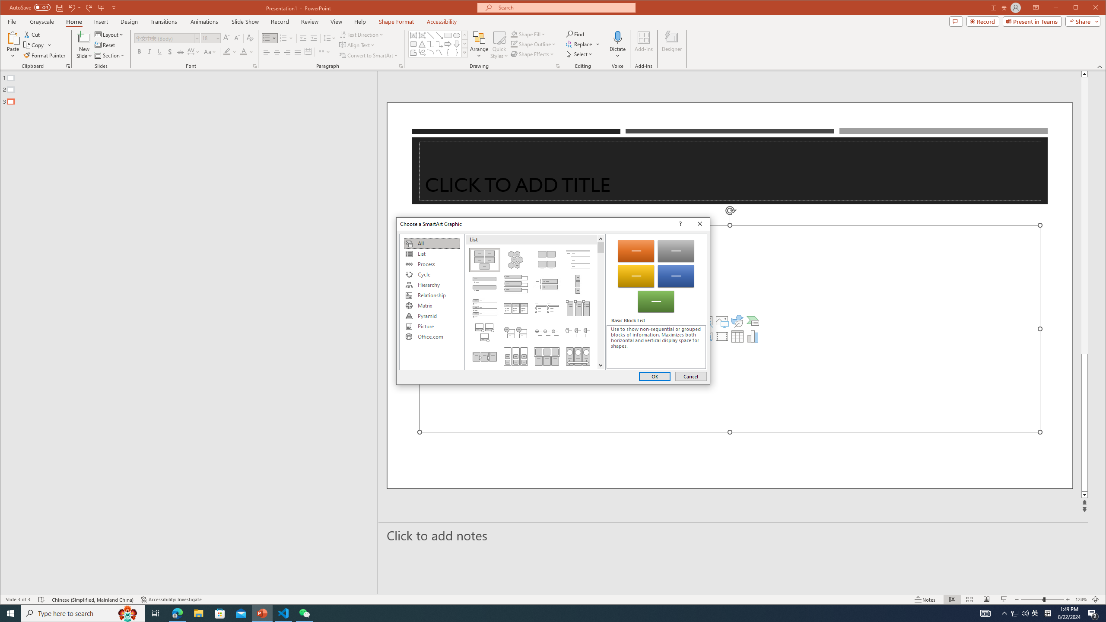 The image size is (1106, 622). Describe the element at coordinates (171, 600) in the screenshot. I see `Accessibility Checker Accessibility: Investigate` at that location.